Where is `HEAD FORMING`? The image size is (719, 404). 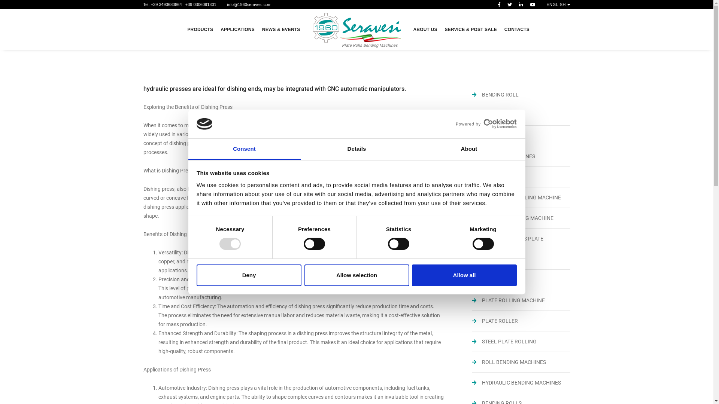 HEAD FORMING is located at coordinates (521, 115).